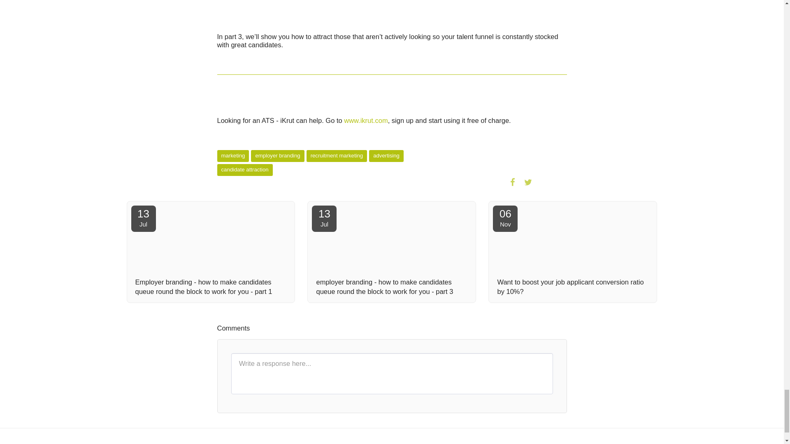  Describe the element at coordinates (559, 182) in the screenshot. I see `RSS` at that location.